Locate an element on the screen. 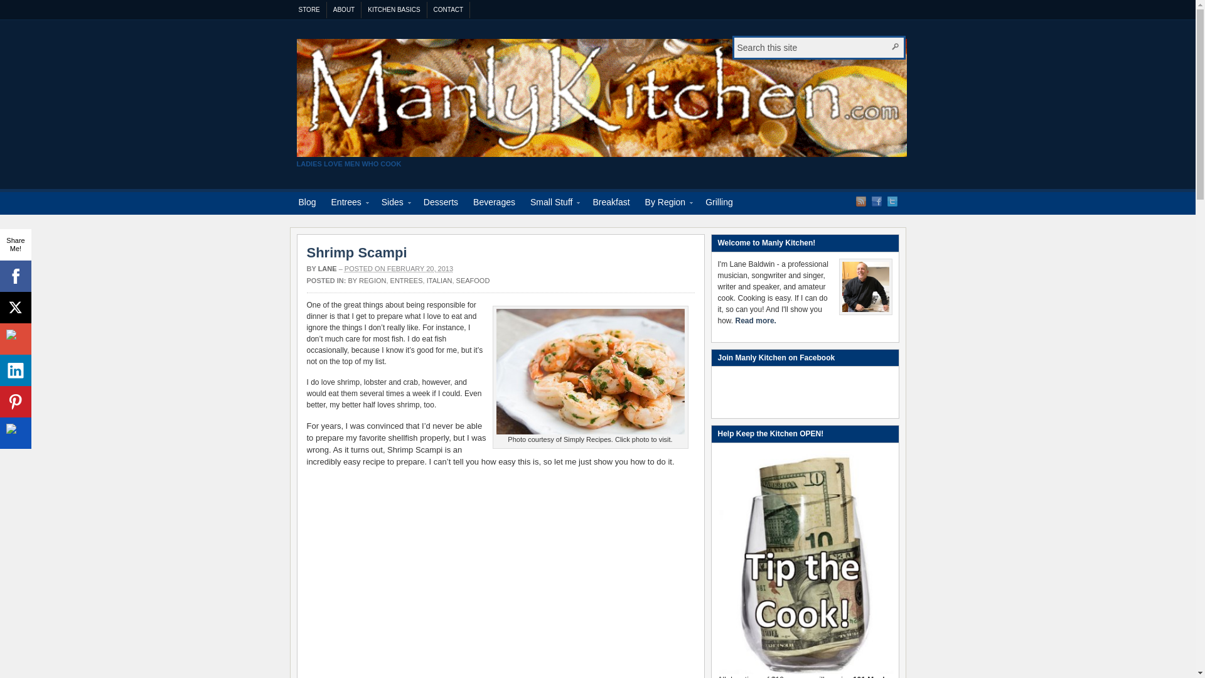 This screenshot has width=1205, height=678. ENTREES is located at coordinates (407, 280).